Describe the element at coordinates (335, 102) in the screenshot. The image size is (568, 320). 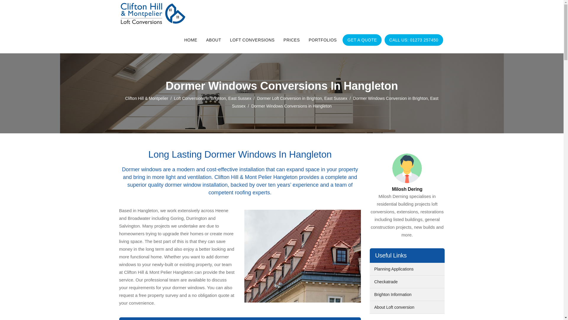
I see `Dormer Windows Conversion in Brighton, East Sussex` at that location.